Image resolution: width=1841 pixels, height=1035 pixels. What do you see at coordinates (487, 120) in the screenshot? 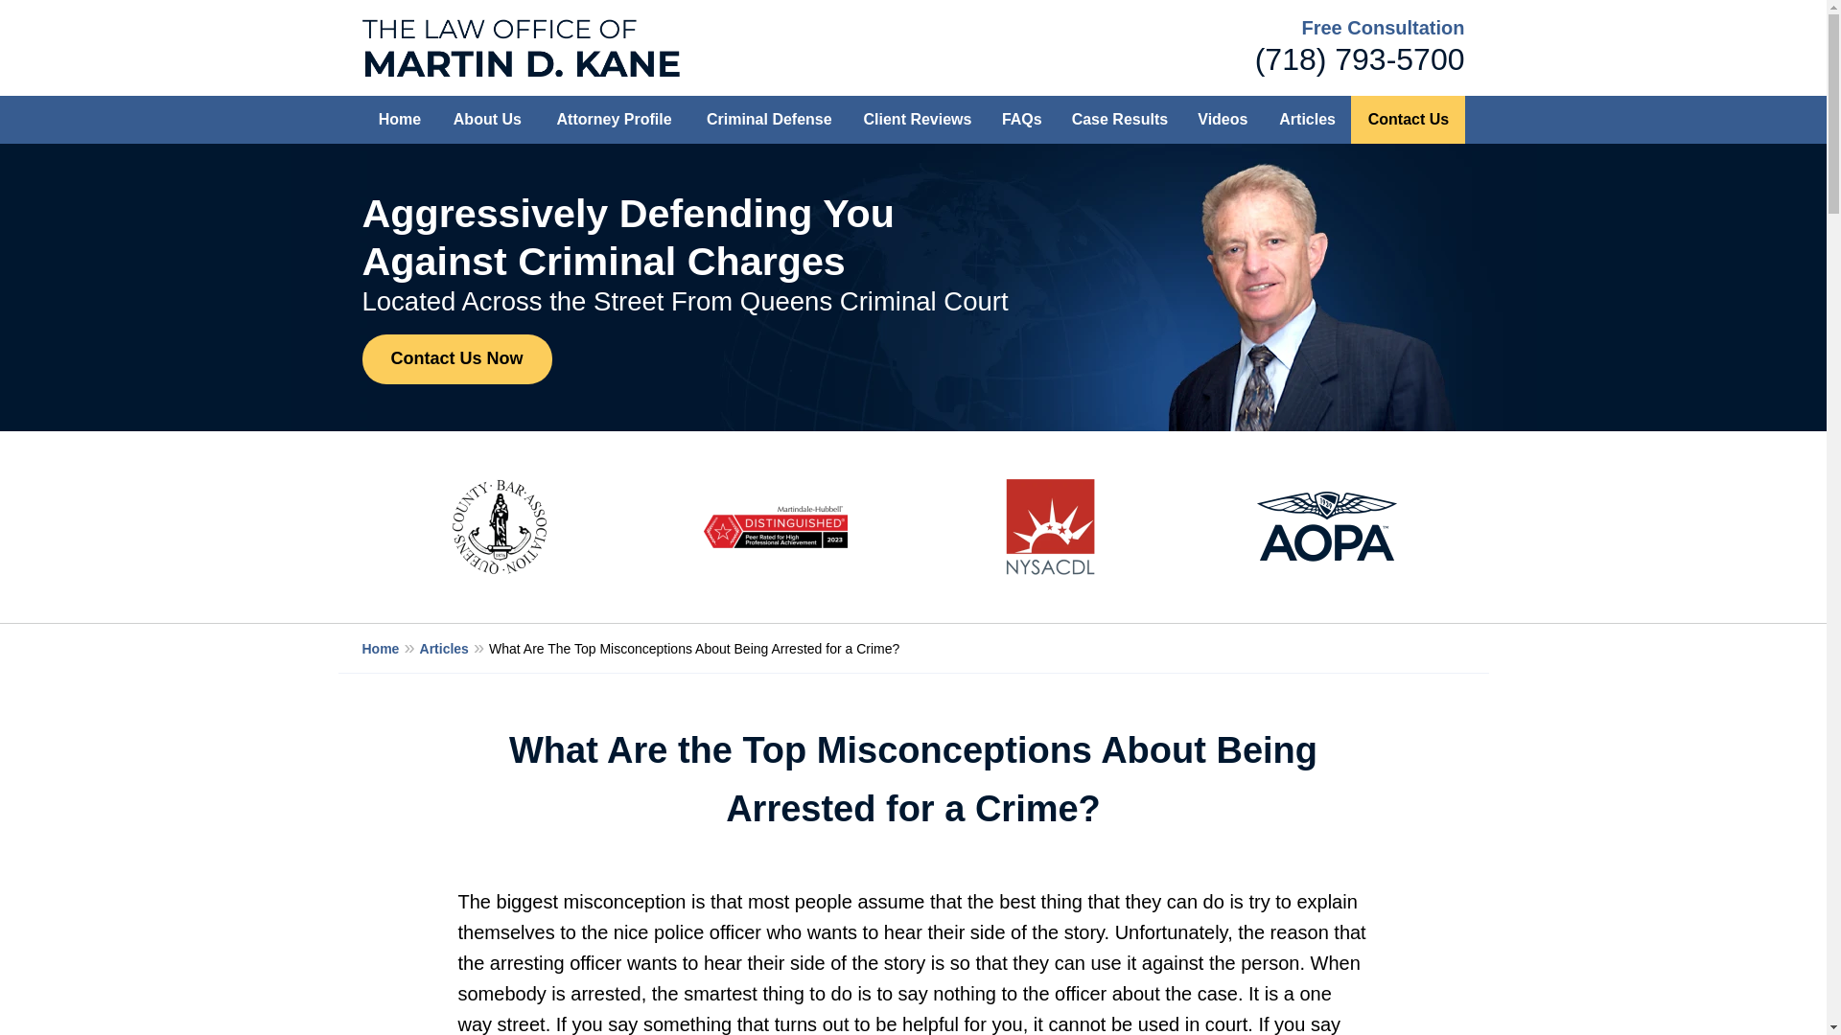
I see `About Us` at bounding box center [487, 120].